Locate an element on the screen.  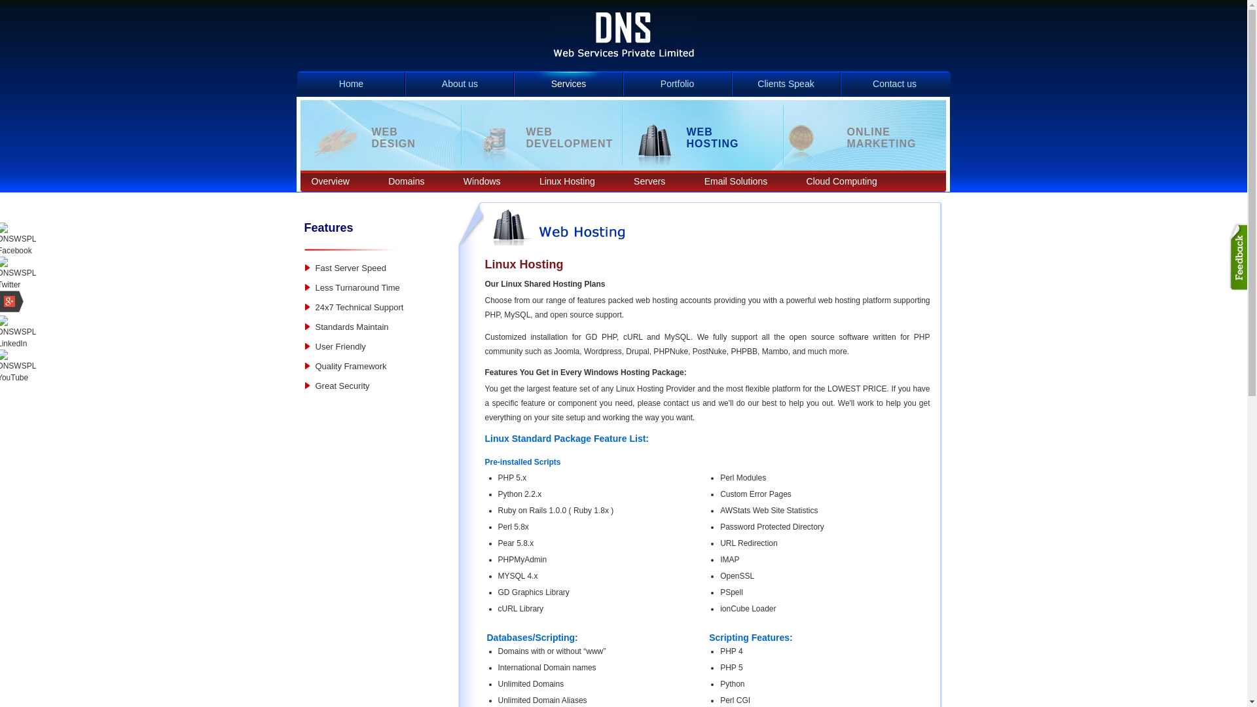
Email Solutions is located at coordinates (736, 181).